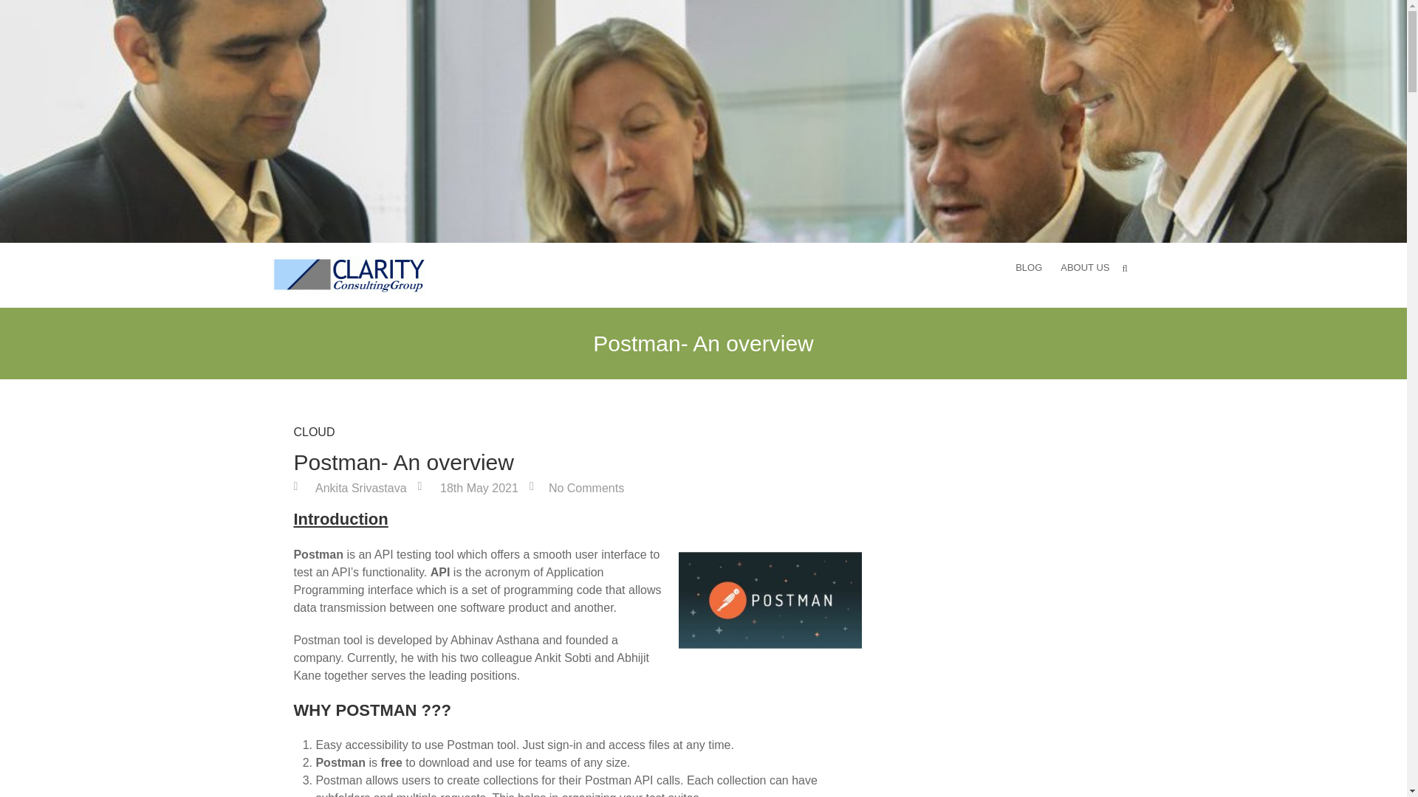  I want to click on ABOUT US, so click(1084, 269).